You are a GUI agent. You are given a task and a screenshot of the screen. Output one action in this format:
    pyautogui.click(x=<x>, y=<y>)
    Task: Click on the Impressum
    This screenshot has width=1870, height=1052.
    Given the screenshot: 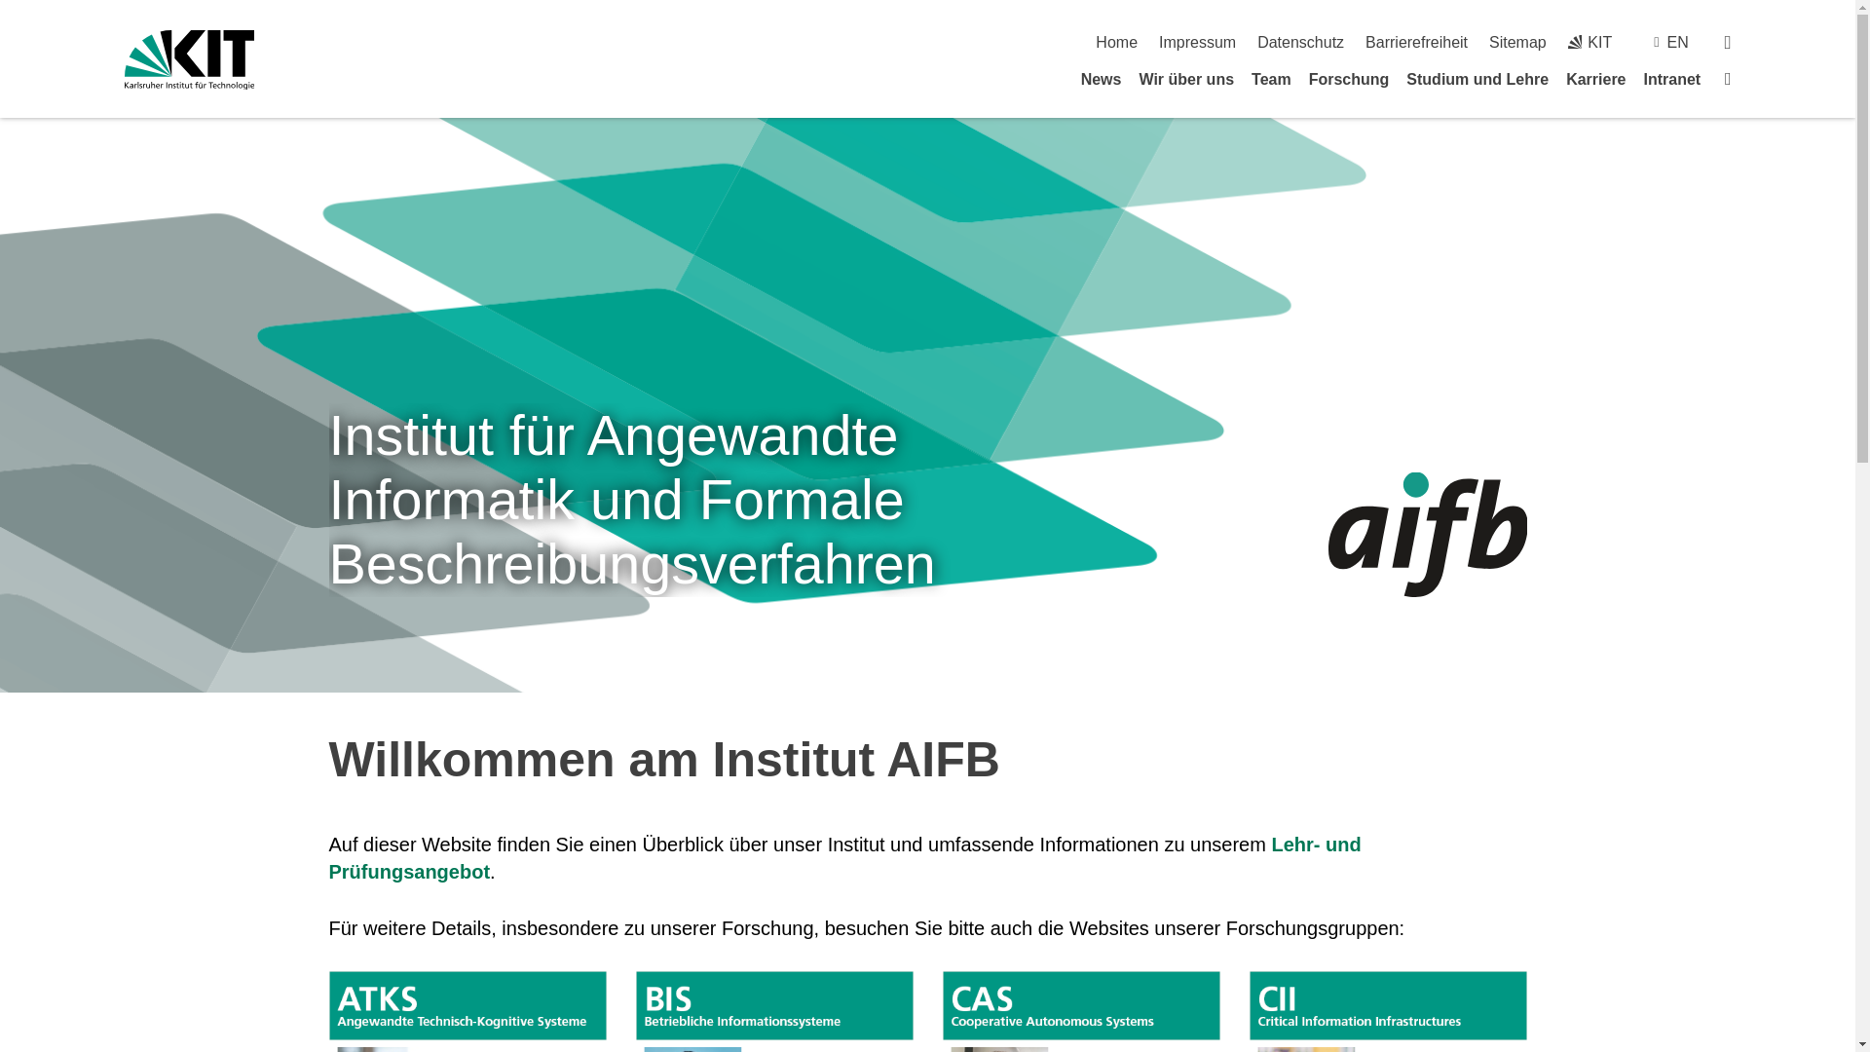 What is the action you would take?
    pyautogui.click(x=1198, y=41)
    